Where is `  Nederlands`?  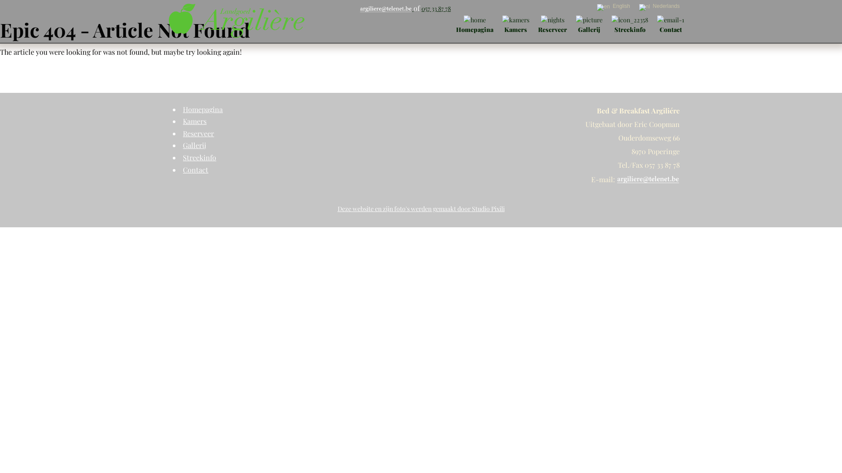   Nederlands is located at coordinates (660, 7).